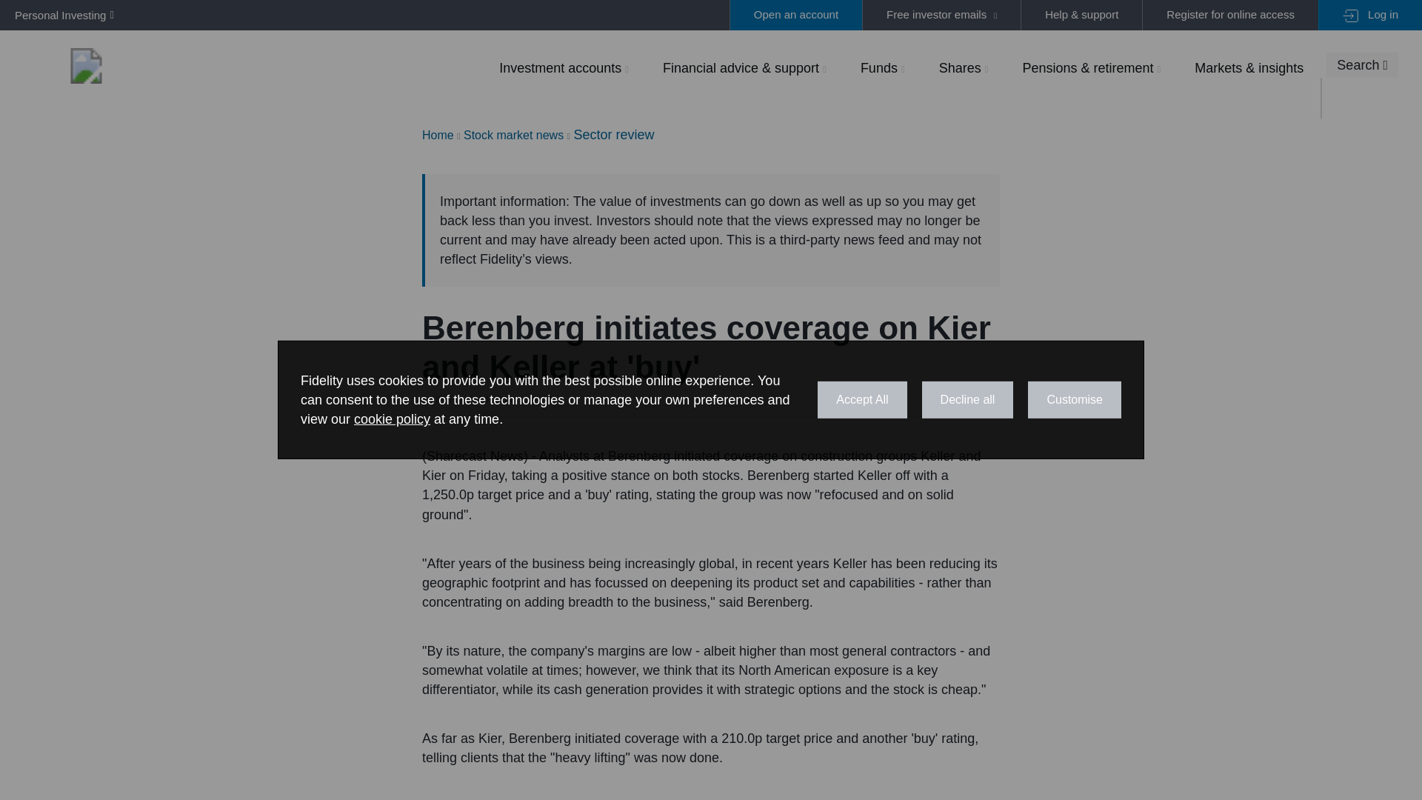  Describe the element at coordinates (1229, 15) in the screenshot. I see `Register for online access` at that location.